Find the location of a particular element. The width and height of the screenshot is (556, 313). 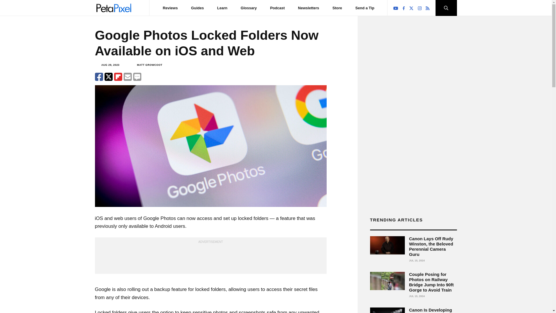

Share on Flipboard is located at coordinates (118, 77).